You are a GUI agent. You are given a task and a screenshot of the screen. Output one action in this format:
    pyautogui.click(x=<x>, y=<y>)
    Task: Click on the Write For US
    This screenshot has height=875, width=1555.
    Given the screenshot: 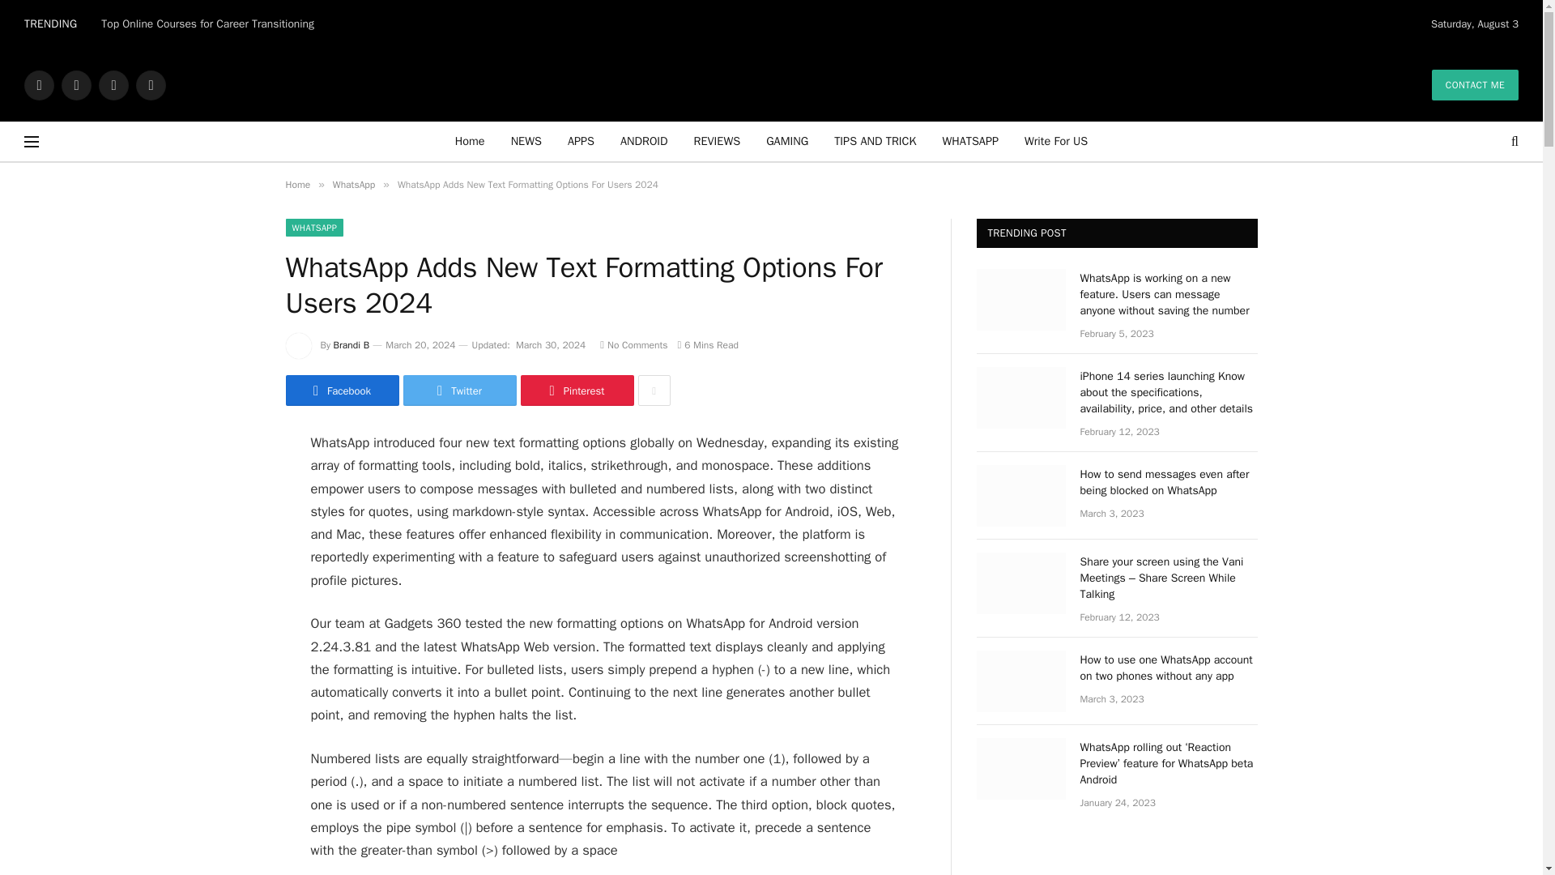 What is the action you would take?
    pyautogui.click(x=1056, y=141)
    